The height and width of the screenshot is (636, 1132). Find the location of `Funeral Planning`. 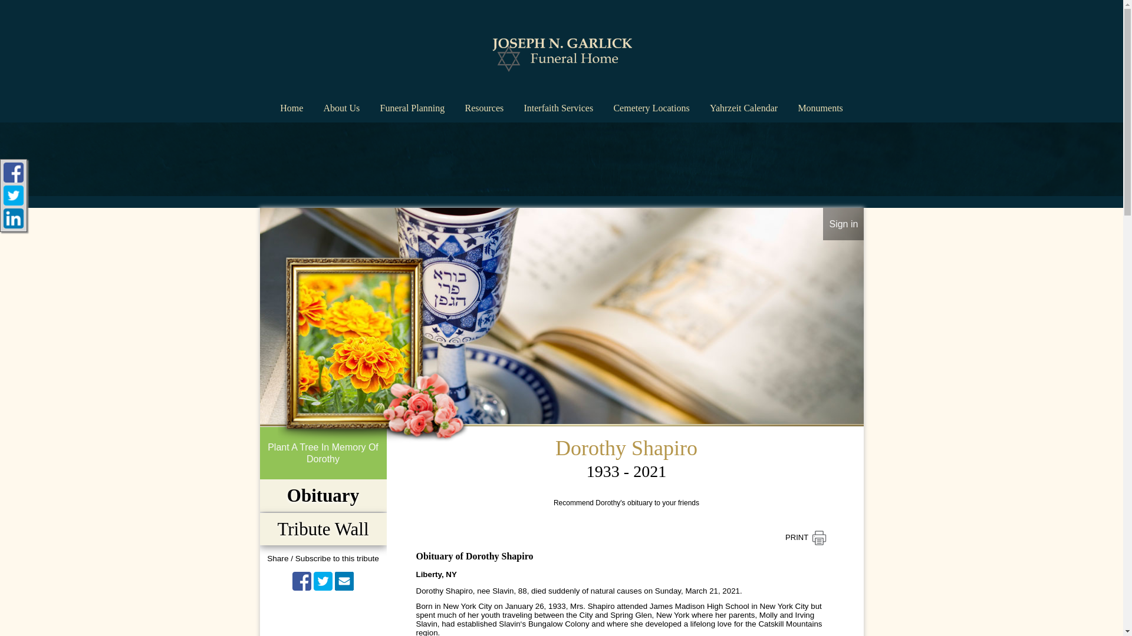

Funeral Planning is located at coordinates (412, 105).